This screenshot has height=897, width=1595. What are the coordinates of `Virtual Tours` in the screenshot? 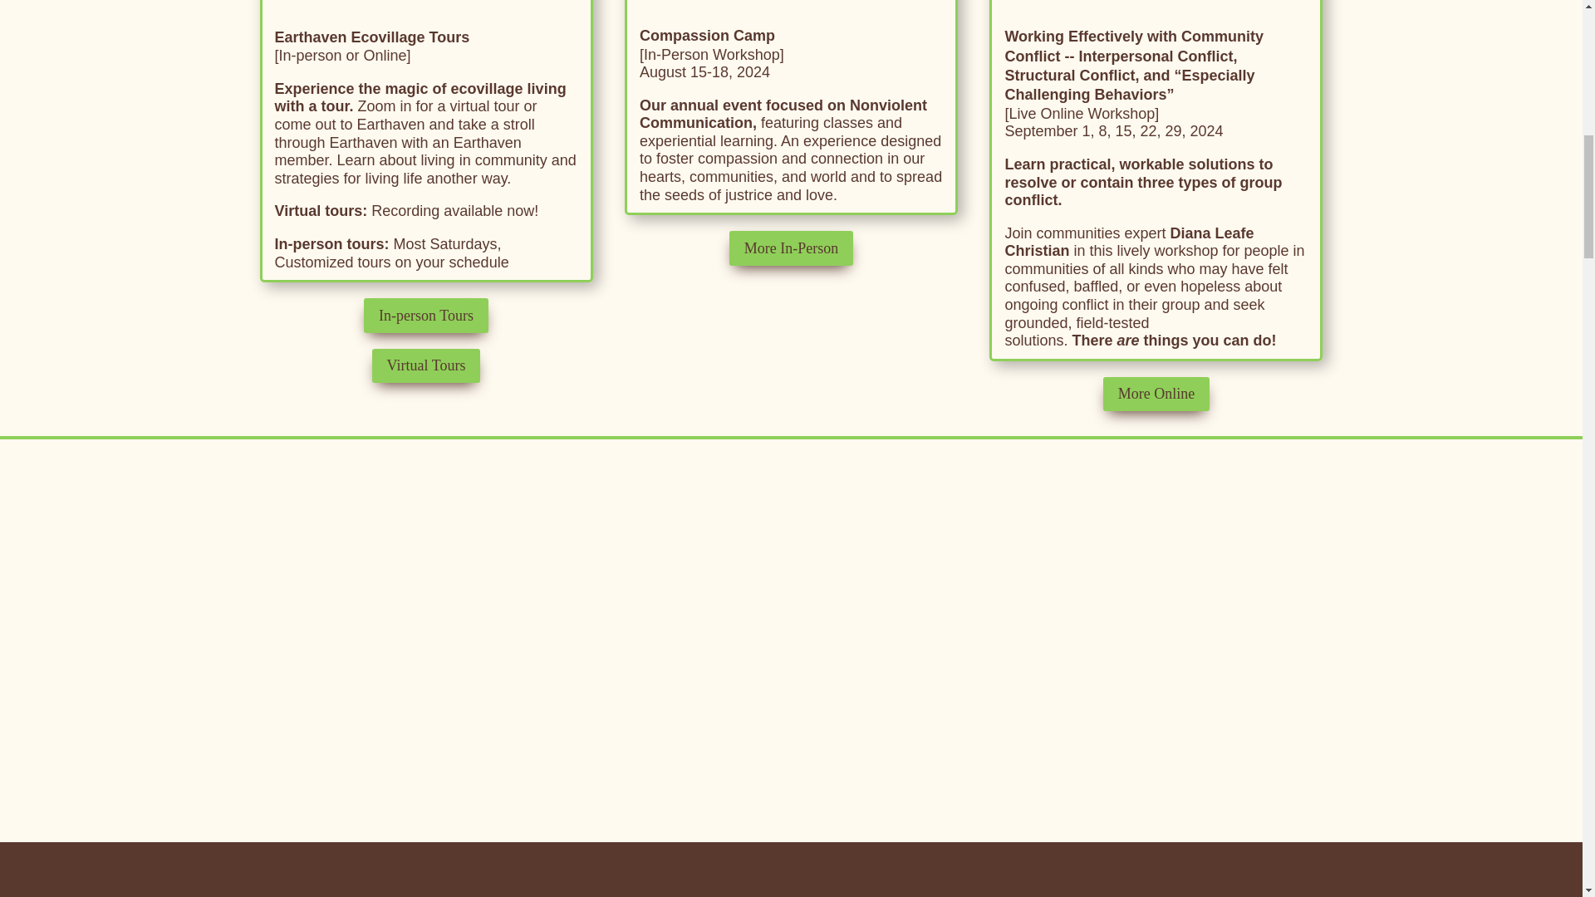 It's located at (426, 365).